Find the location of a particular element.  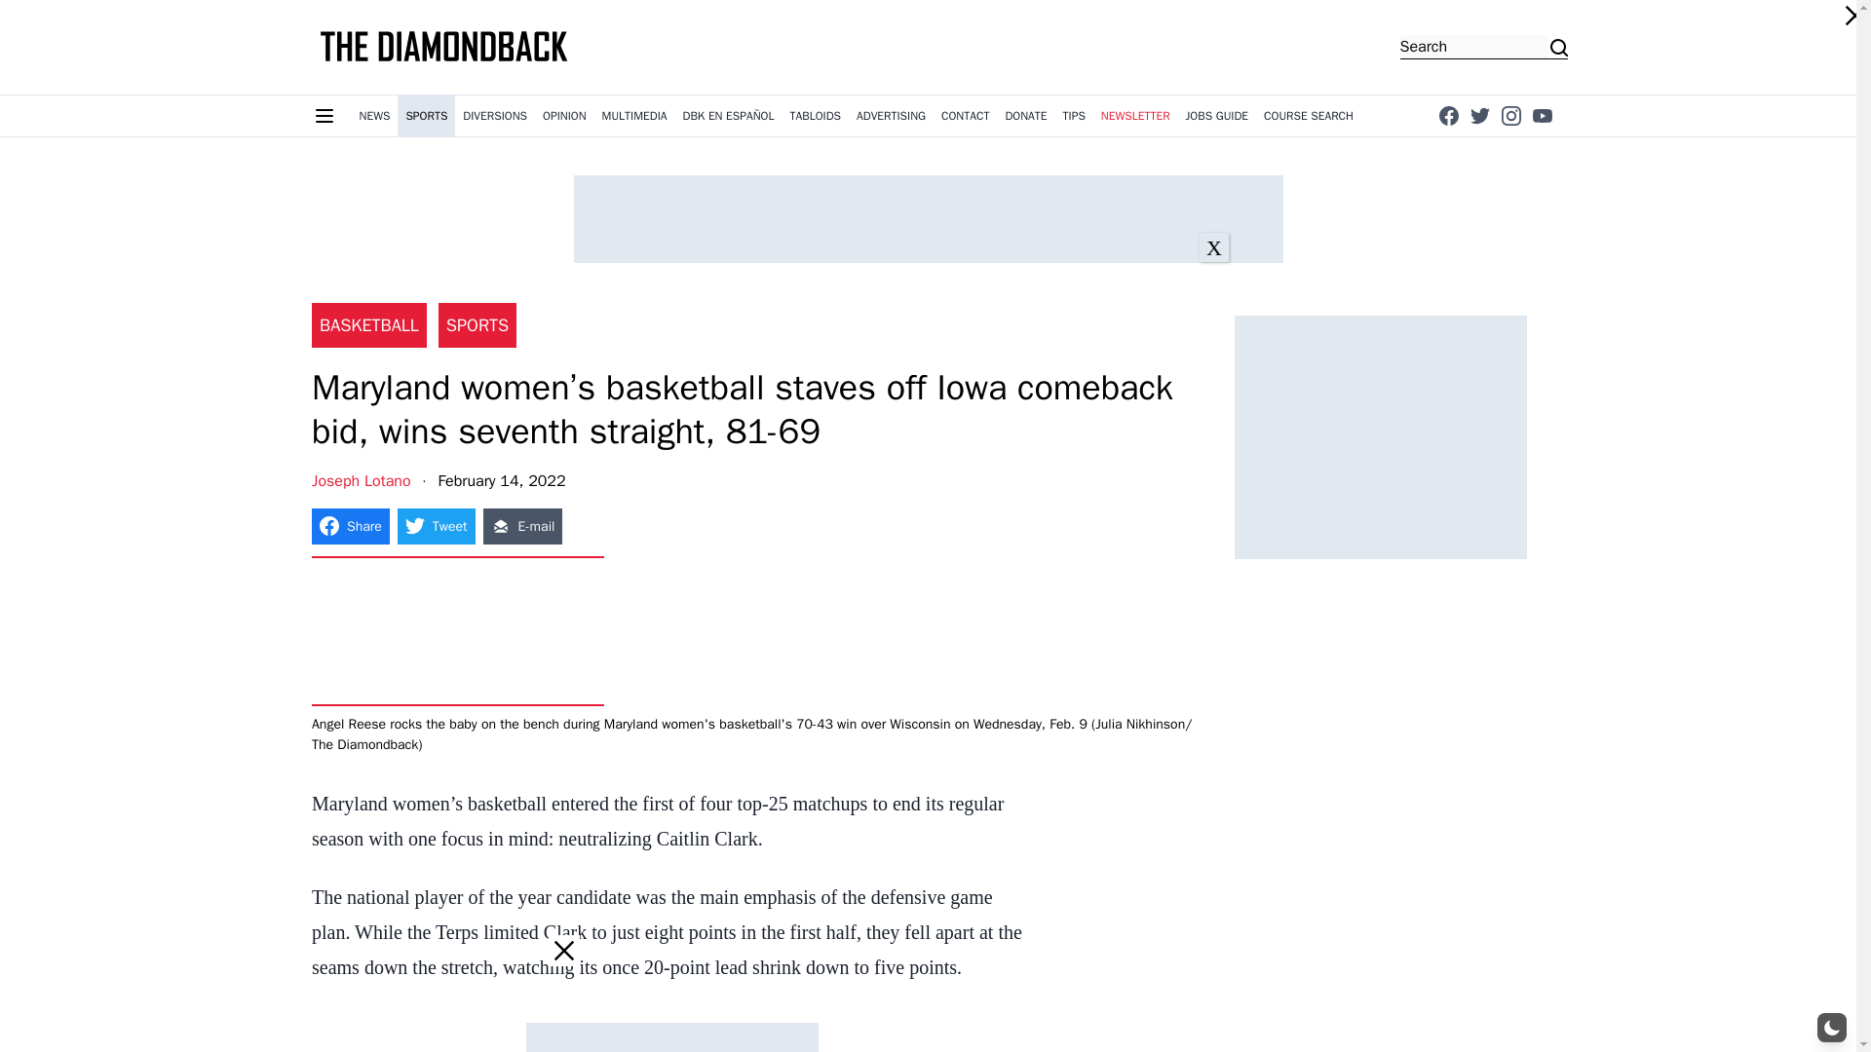

The Diamondback is located at coordinates (444, 47).